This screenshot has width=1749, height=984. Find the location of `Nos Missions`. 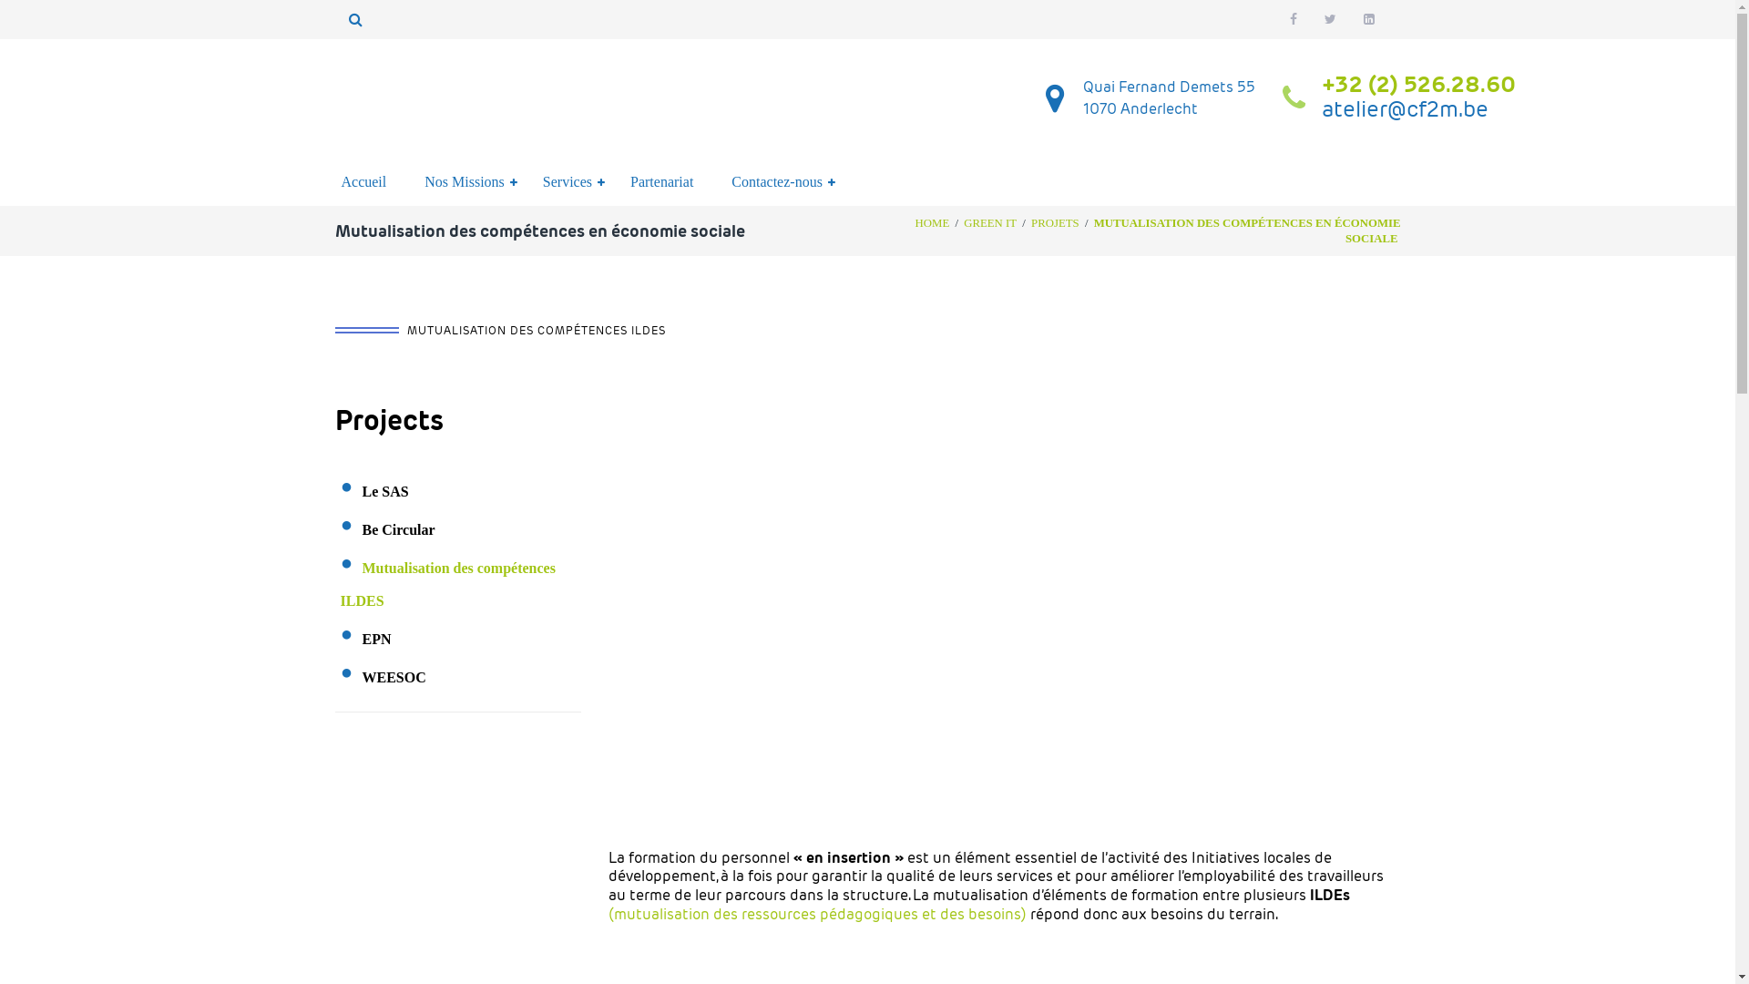

Nos Missions is located at coordinates (465, 182).